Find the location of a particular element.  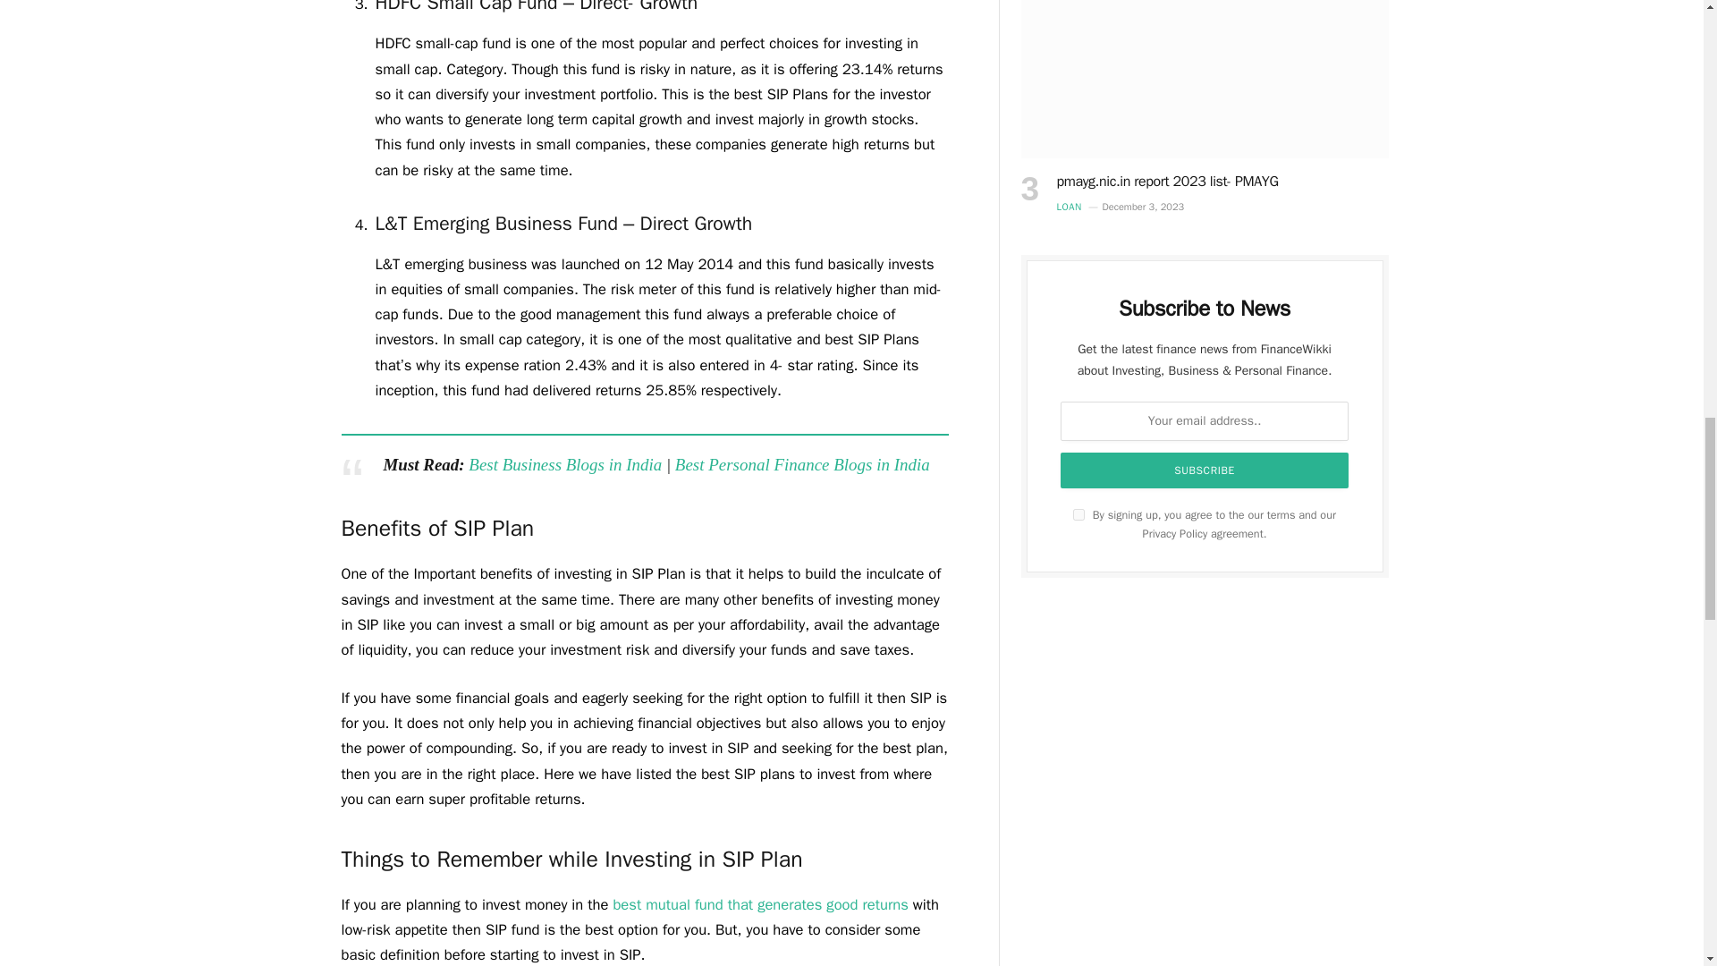

Subscribe is located at coordinates (1204, 470).